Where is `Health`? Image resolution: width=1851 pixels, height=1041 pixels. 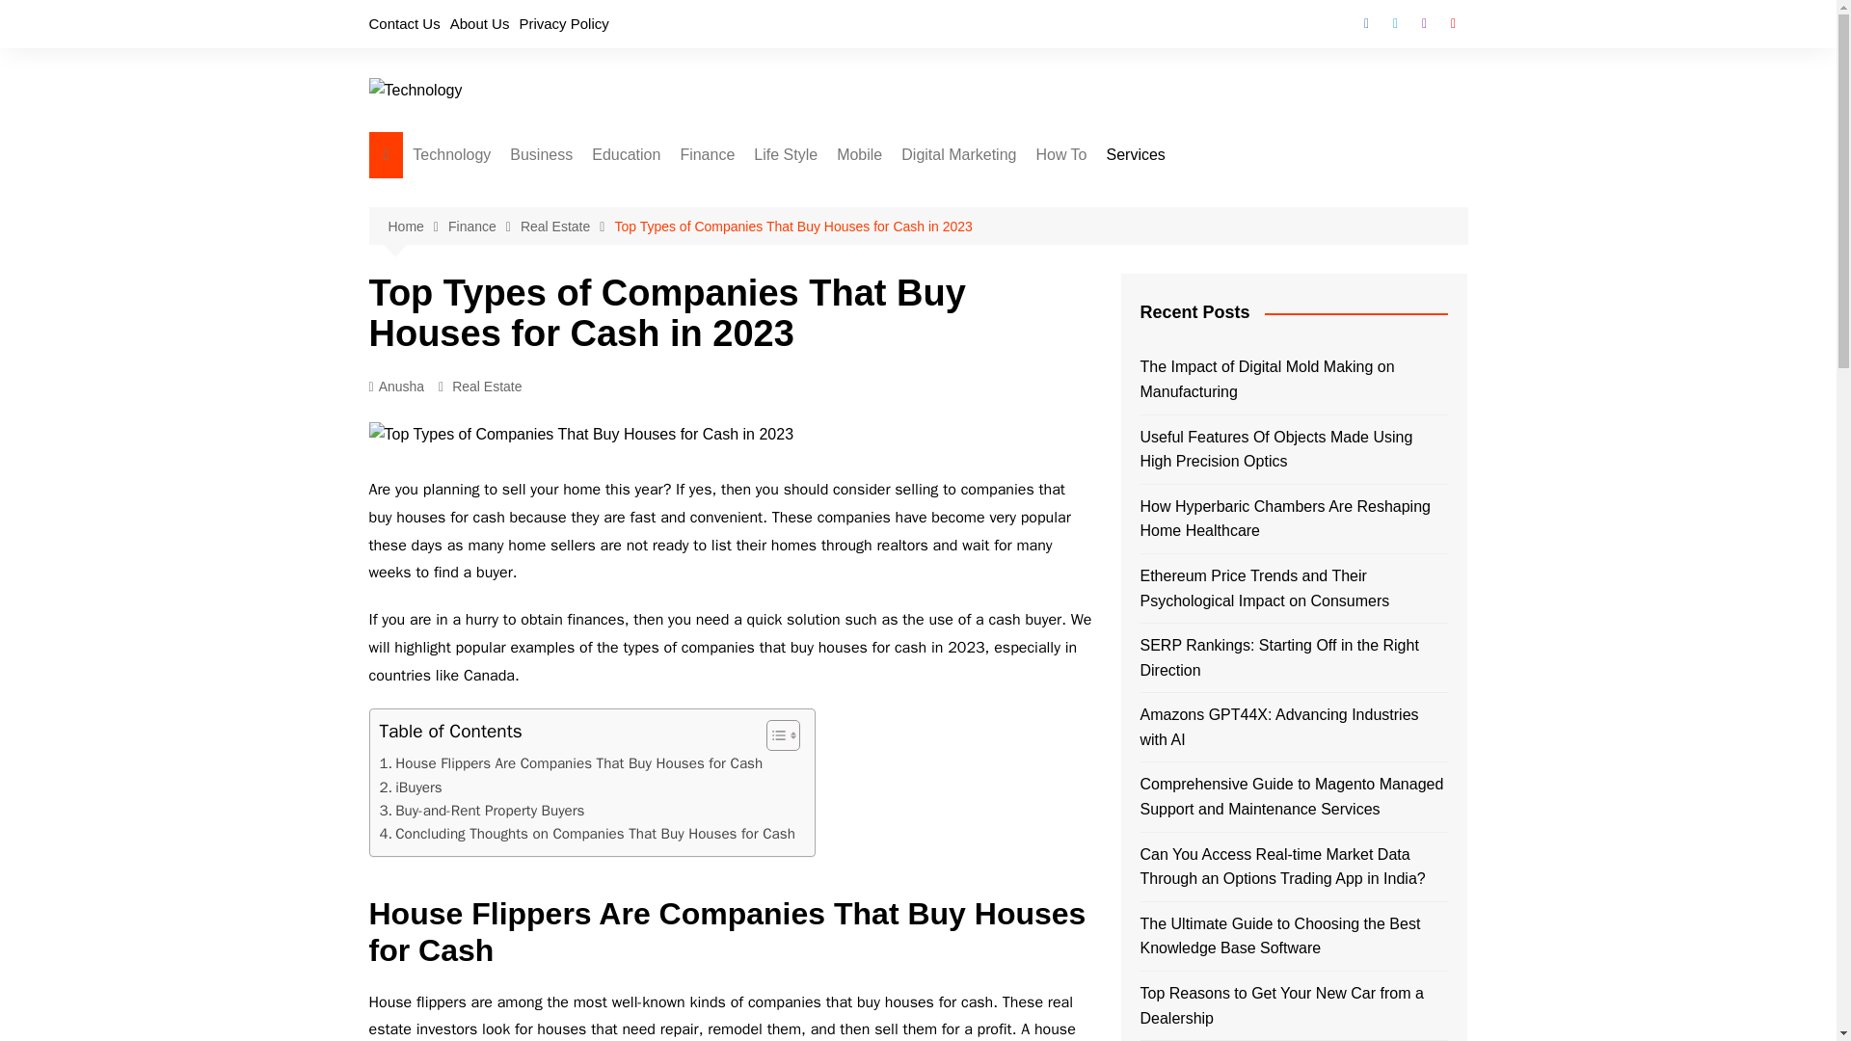 Health is located at coordinates (850, 226).